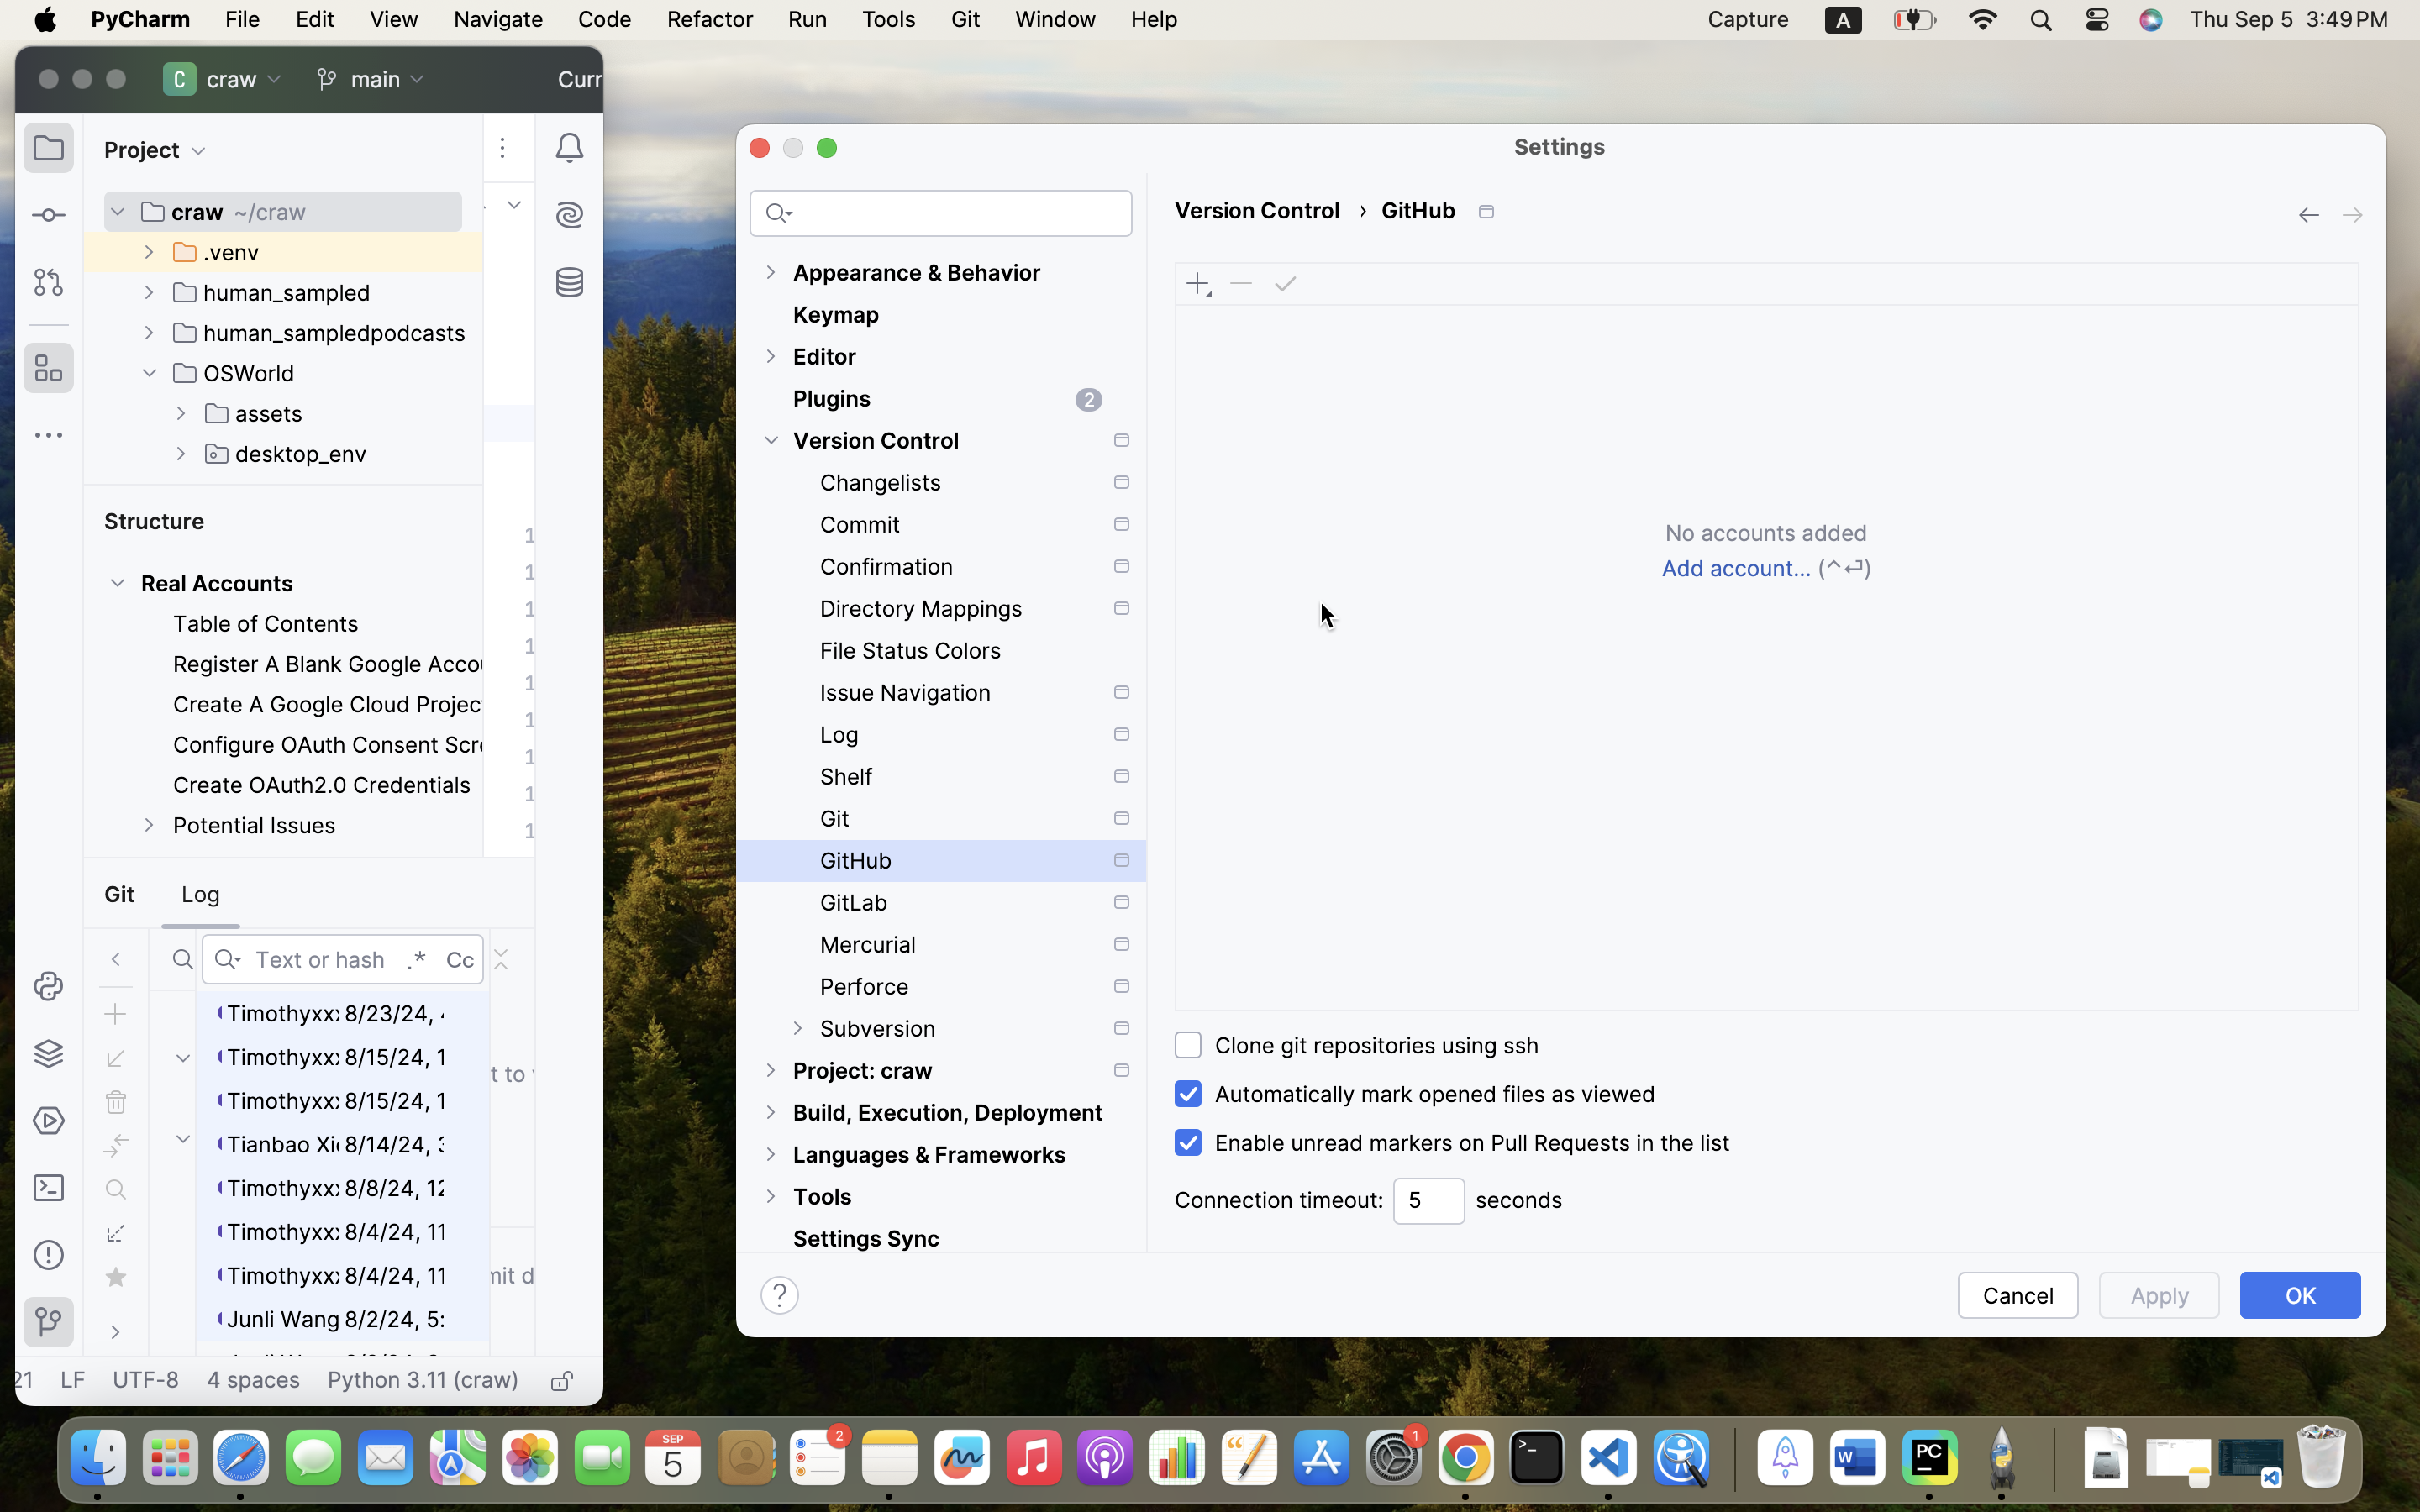 This screenshot has height=1512, width=2420. Describe the element at coordinates (1449, 1143) in the screenshot. I see `1` at that location.